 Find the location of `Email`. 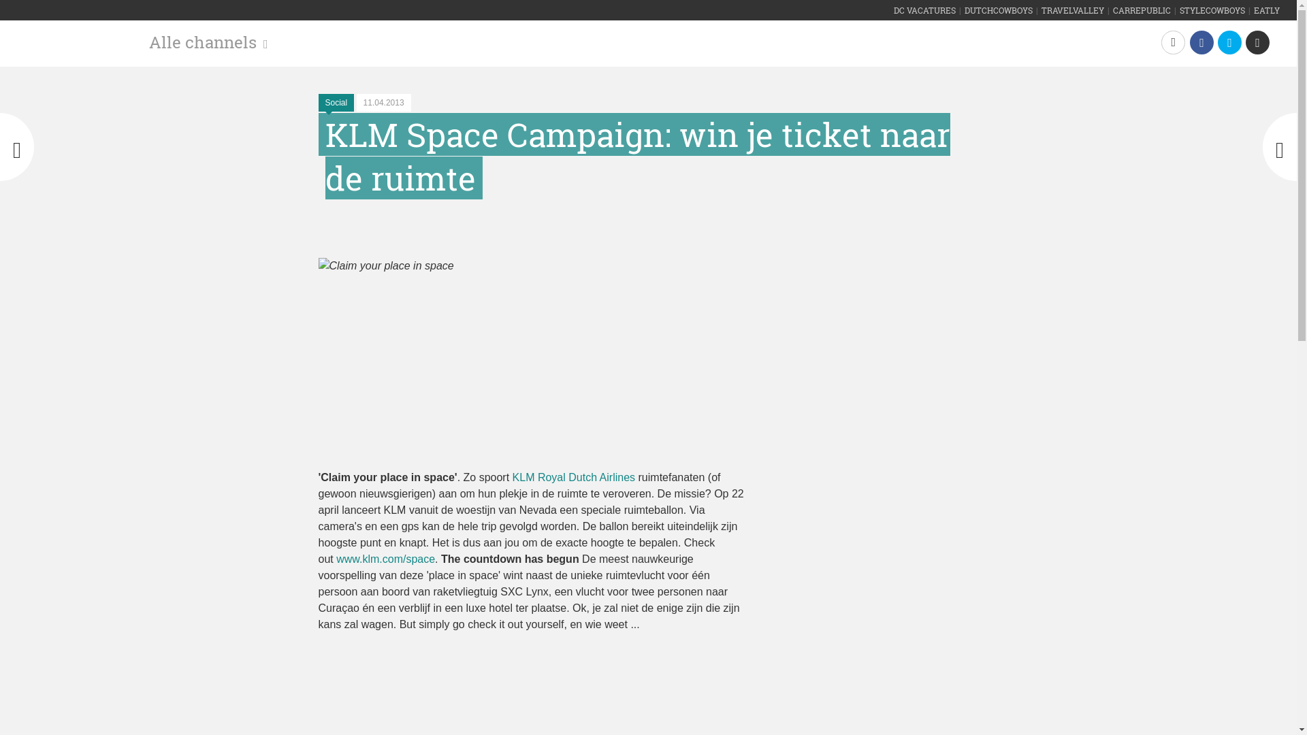

Email is located at coordinates (1258, 42).